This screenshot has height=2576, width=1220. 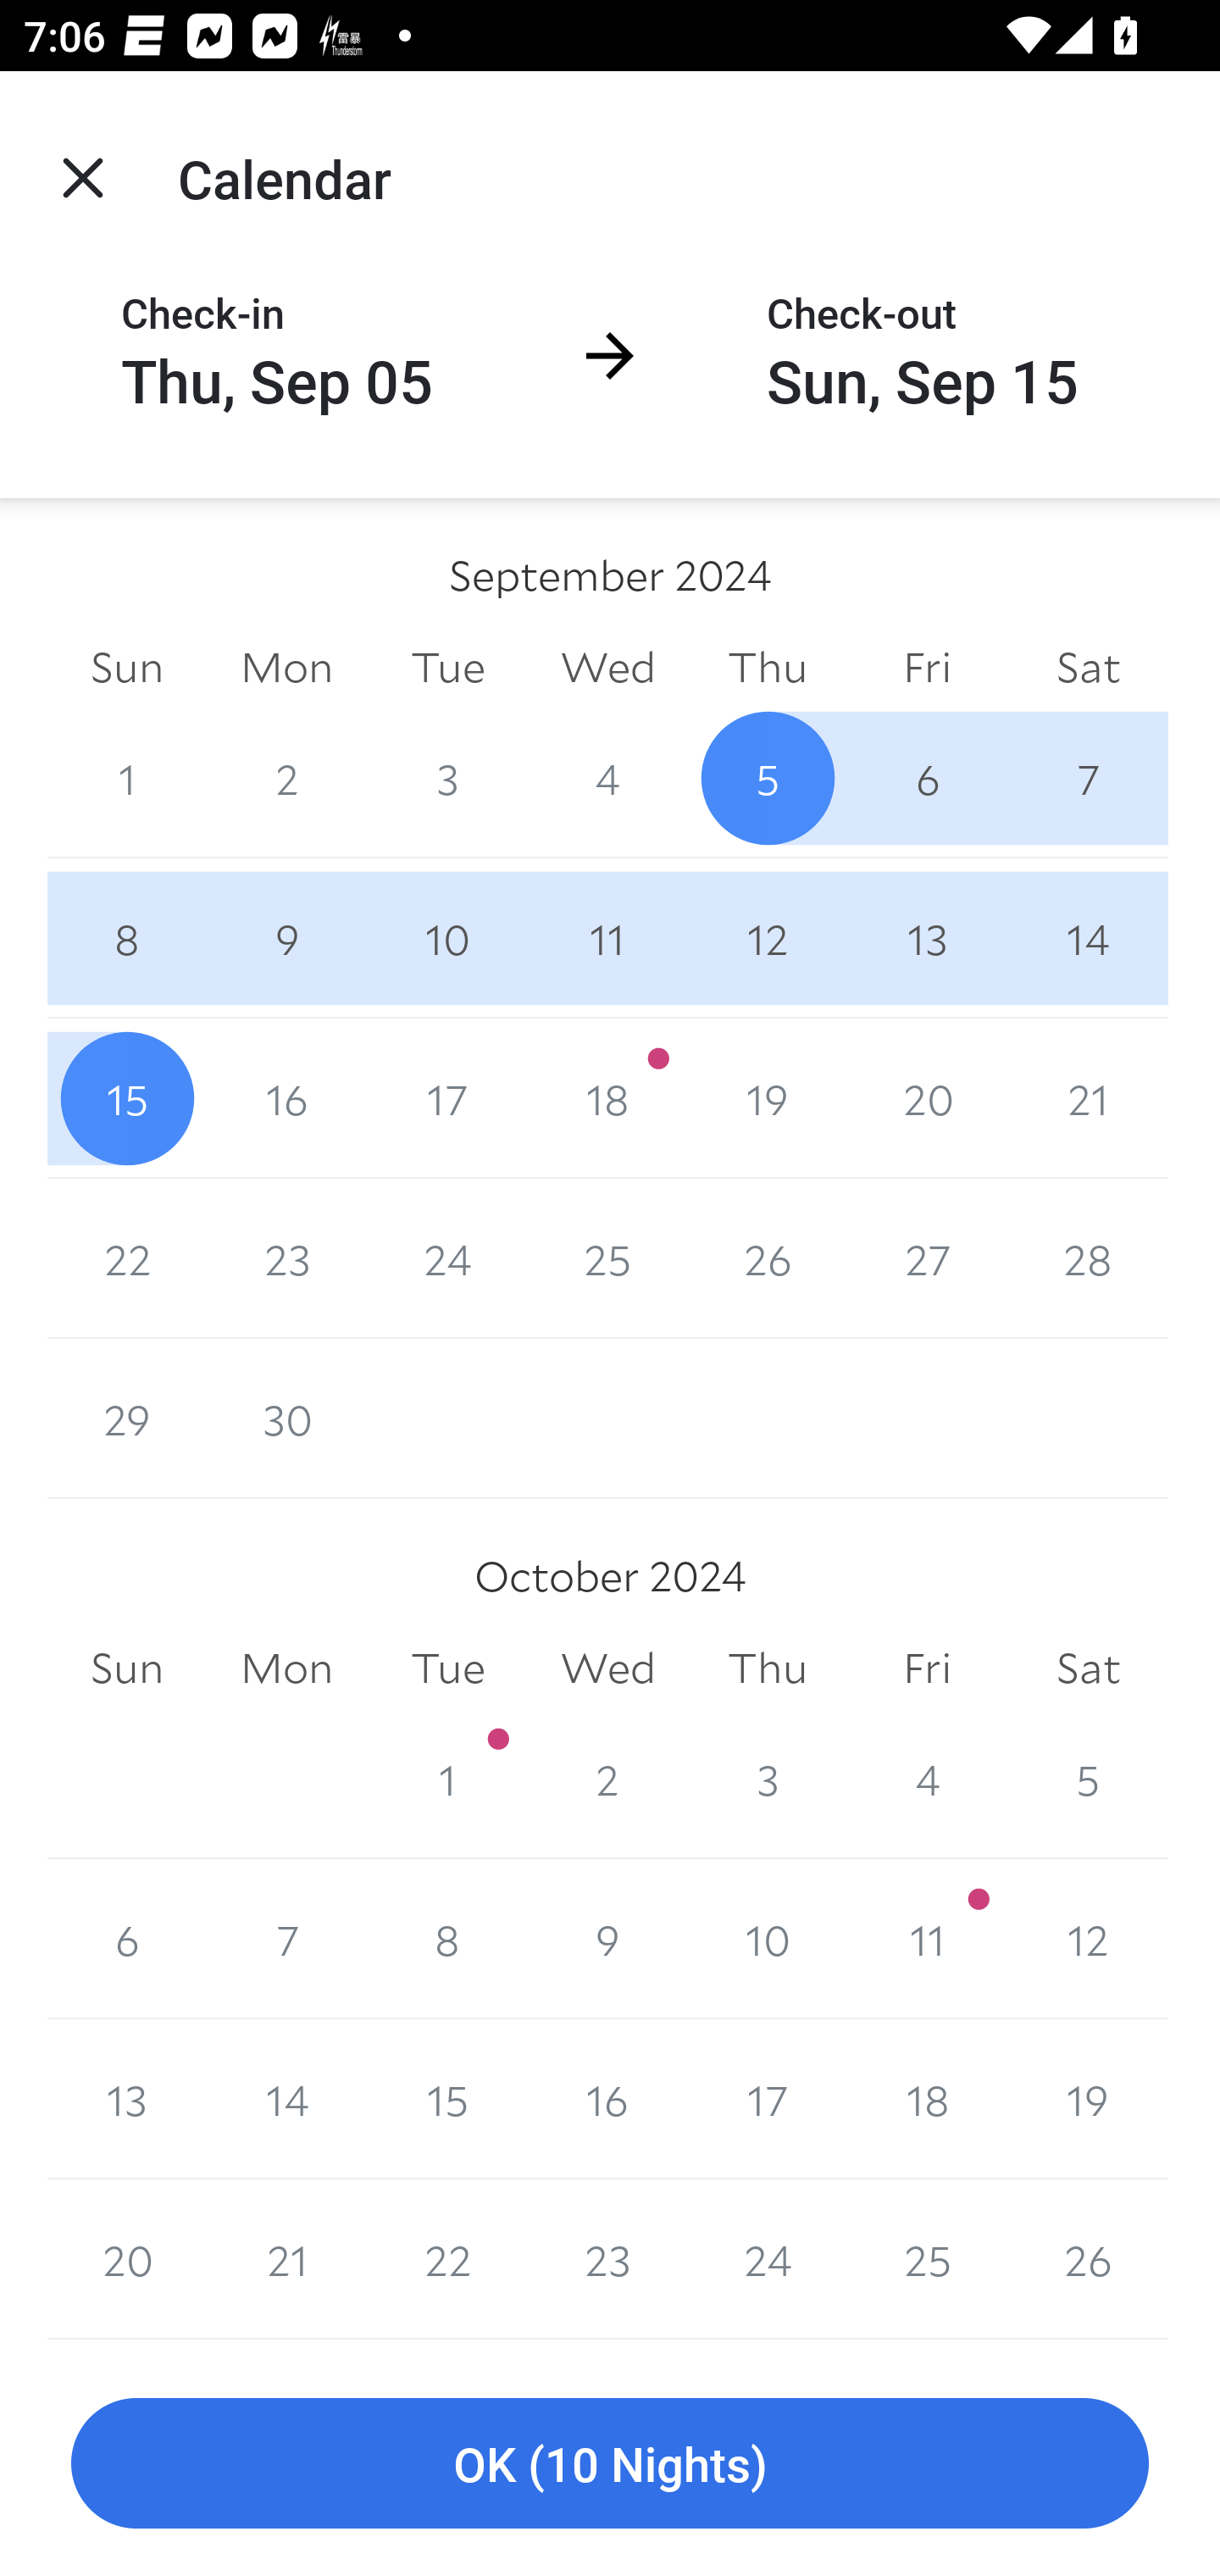 I want to click on 4 4 October 2024, so click(x=927, y=1779).